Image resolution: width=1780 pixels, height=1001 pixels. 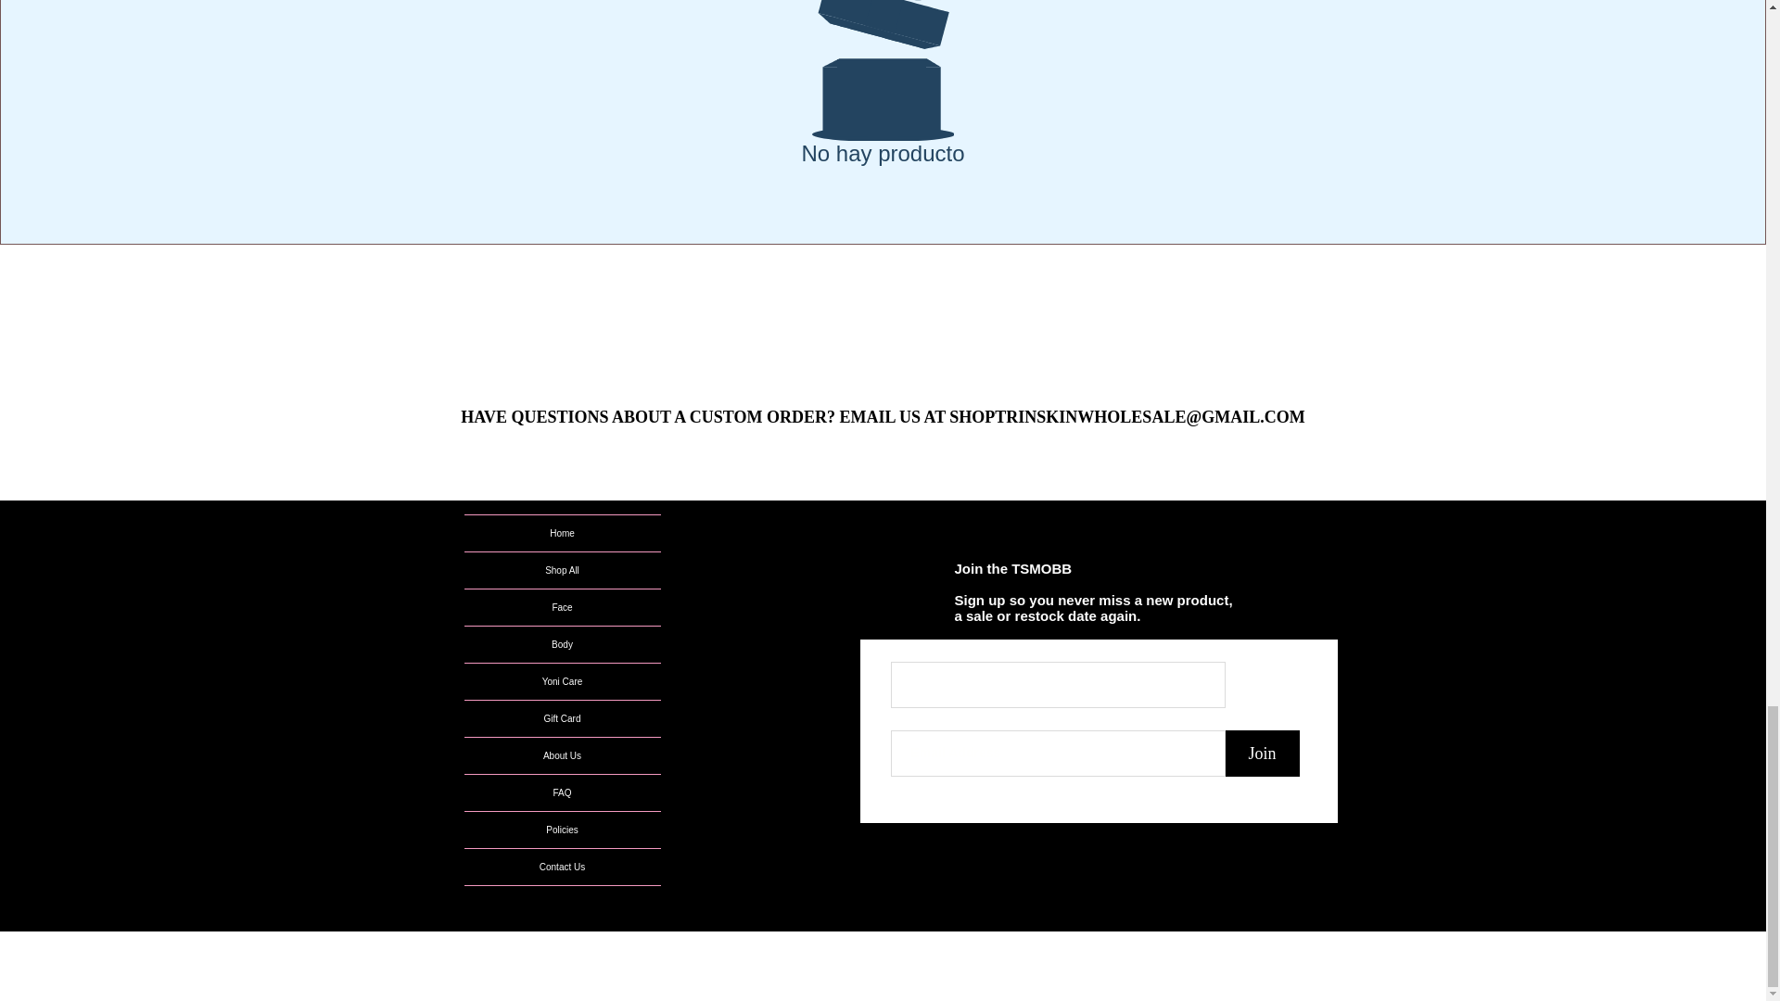 What do you see at coordinates (562, 608) in the screenshot?
I see `Face` at bounding box center [562, 608].